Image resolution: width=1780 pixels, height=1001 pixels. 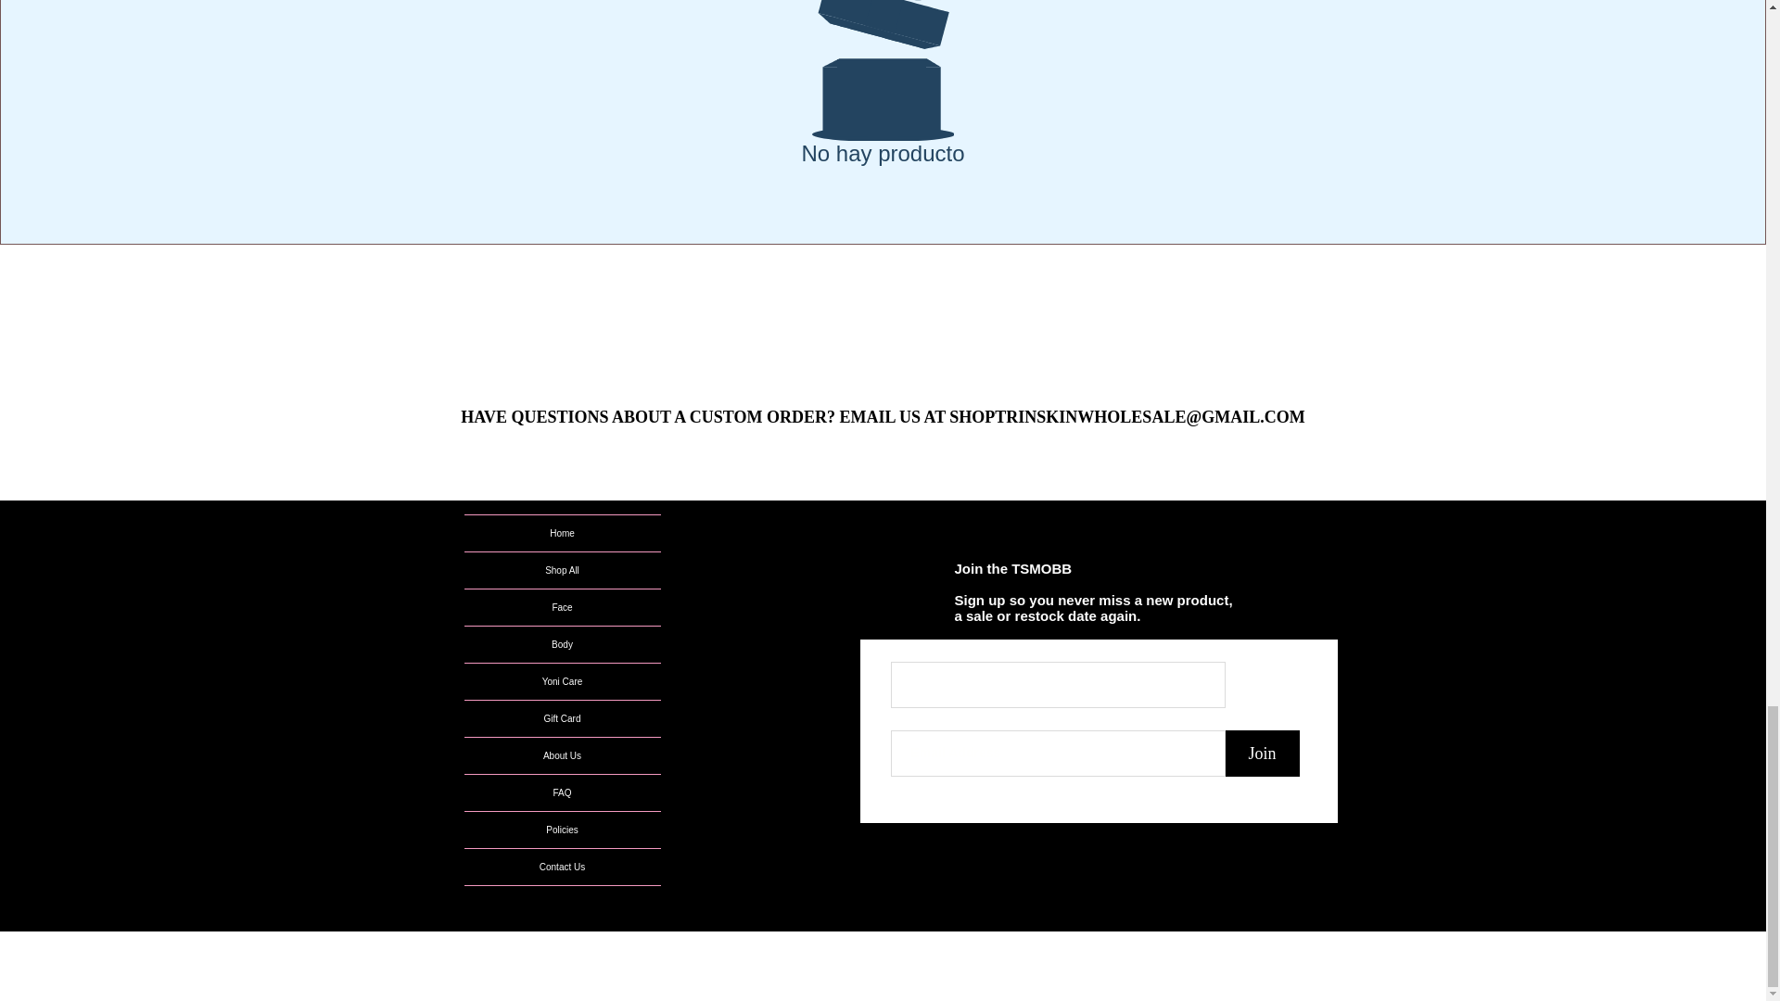 What do you see at coordinates (562, 608) in the screenshot?
I see `Face` at bounding box center [562, 608].